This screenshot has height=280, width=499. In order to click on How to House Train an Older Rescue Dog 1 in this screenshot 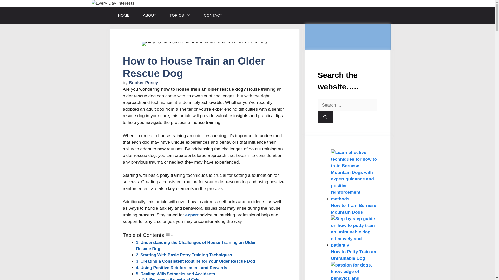, I will do `click(204, 44)`.